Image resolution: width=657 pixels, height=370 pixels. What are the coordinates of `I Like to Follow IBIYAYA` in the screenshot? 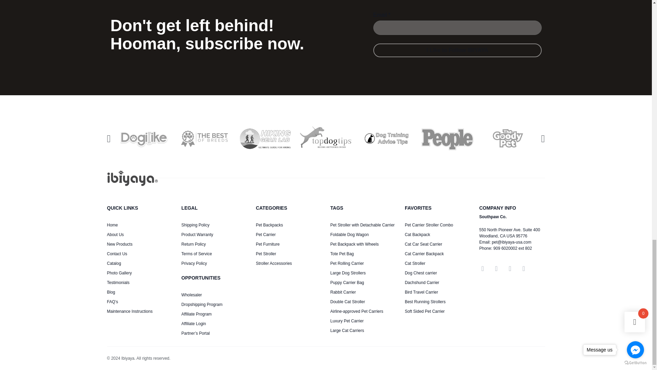 It's located at (457, 50).